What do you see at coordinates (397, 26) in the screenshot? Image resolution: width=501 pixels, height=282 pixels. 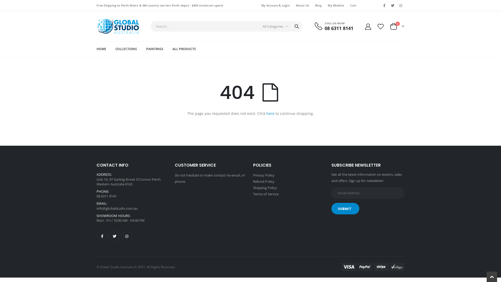 I see `0` at bounding box center [397, 26].